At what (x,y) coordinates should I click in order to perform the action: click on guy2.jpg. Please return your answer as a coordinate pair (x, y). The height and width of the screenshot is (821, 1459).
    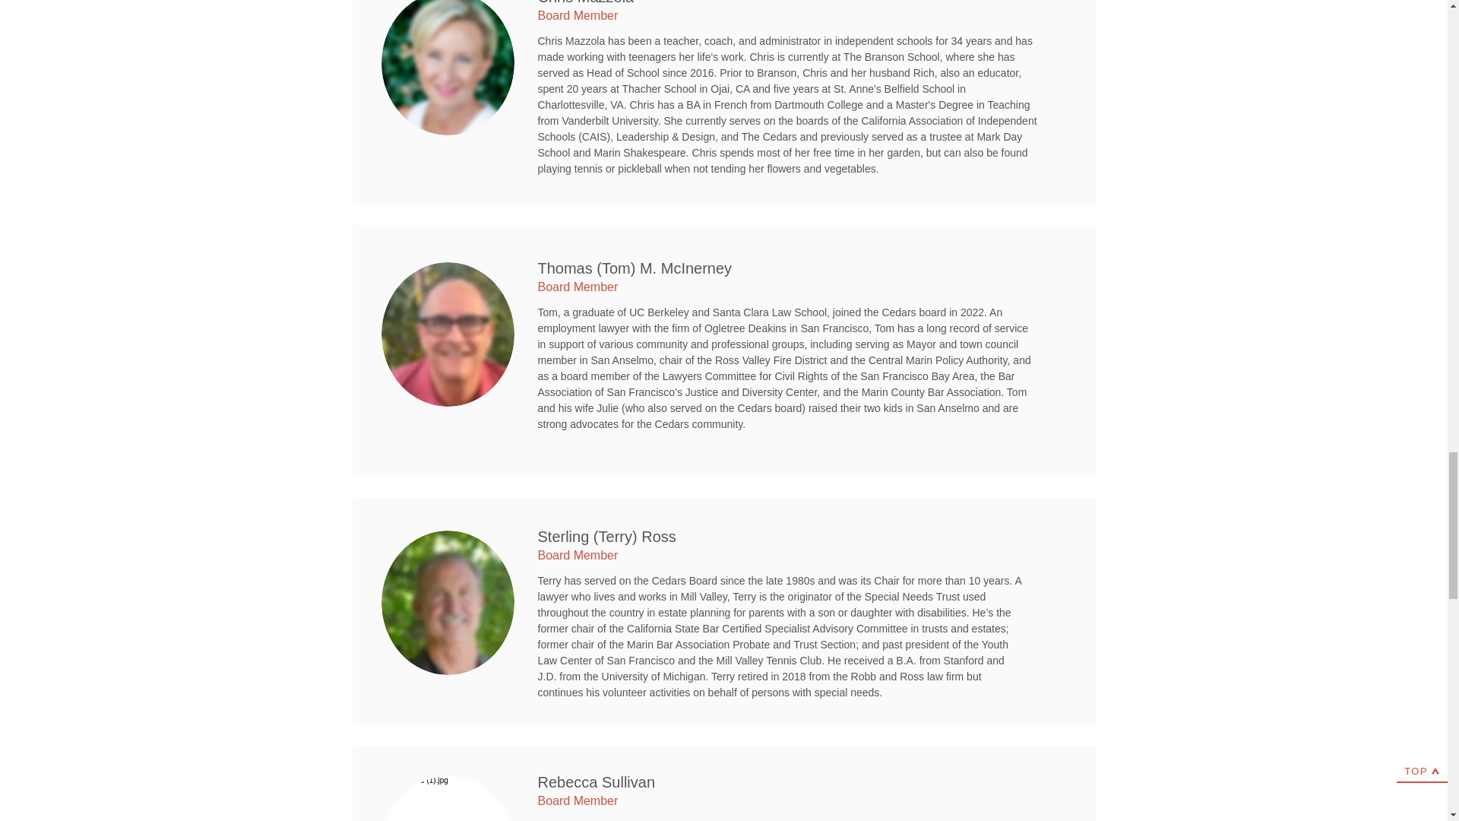
    Looking at the image, I should click on (448, 602).